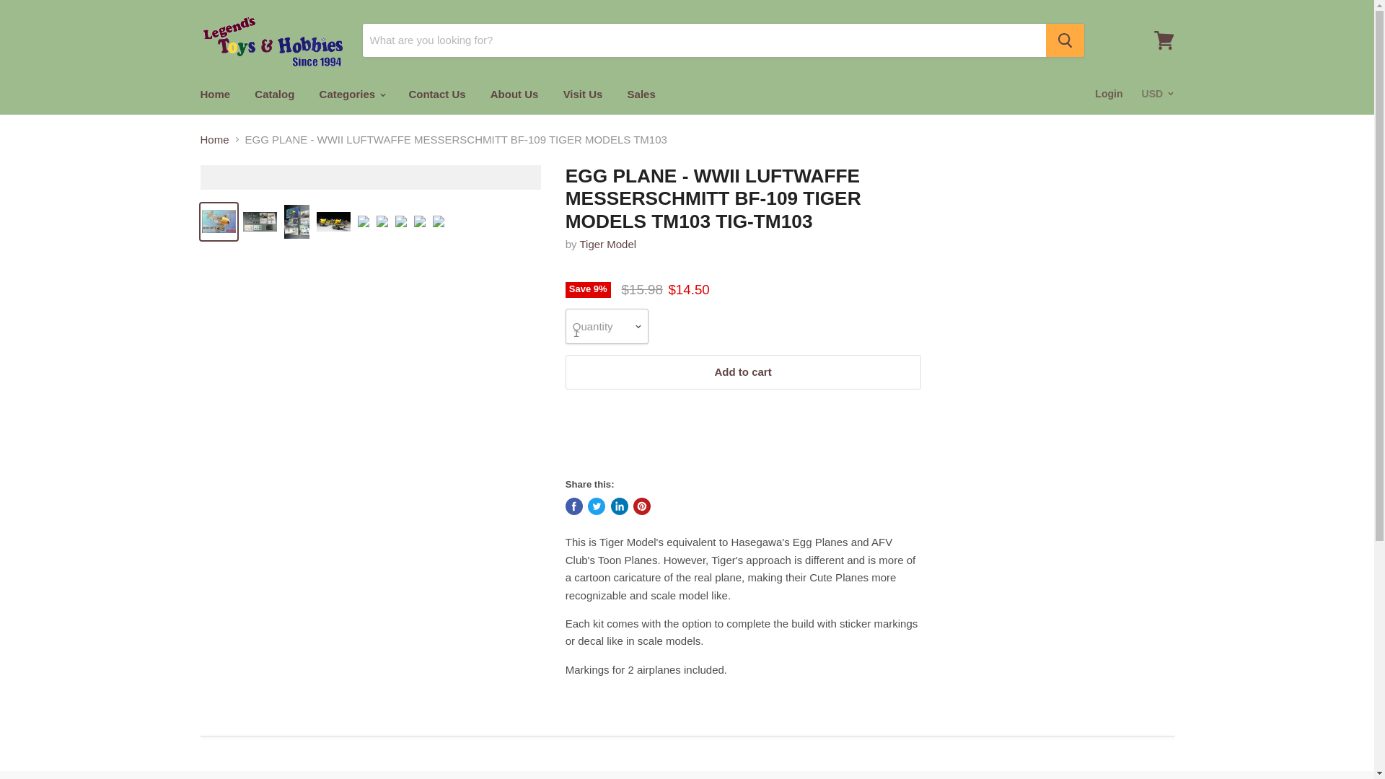 The image size is (1385, 779). I want to click on View cart, so click(1164, 40).